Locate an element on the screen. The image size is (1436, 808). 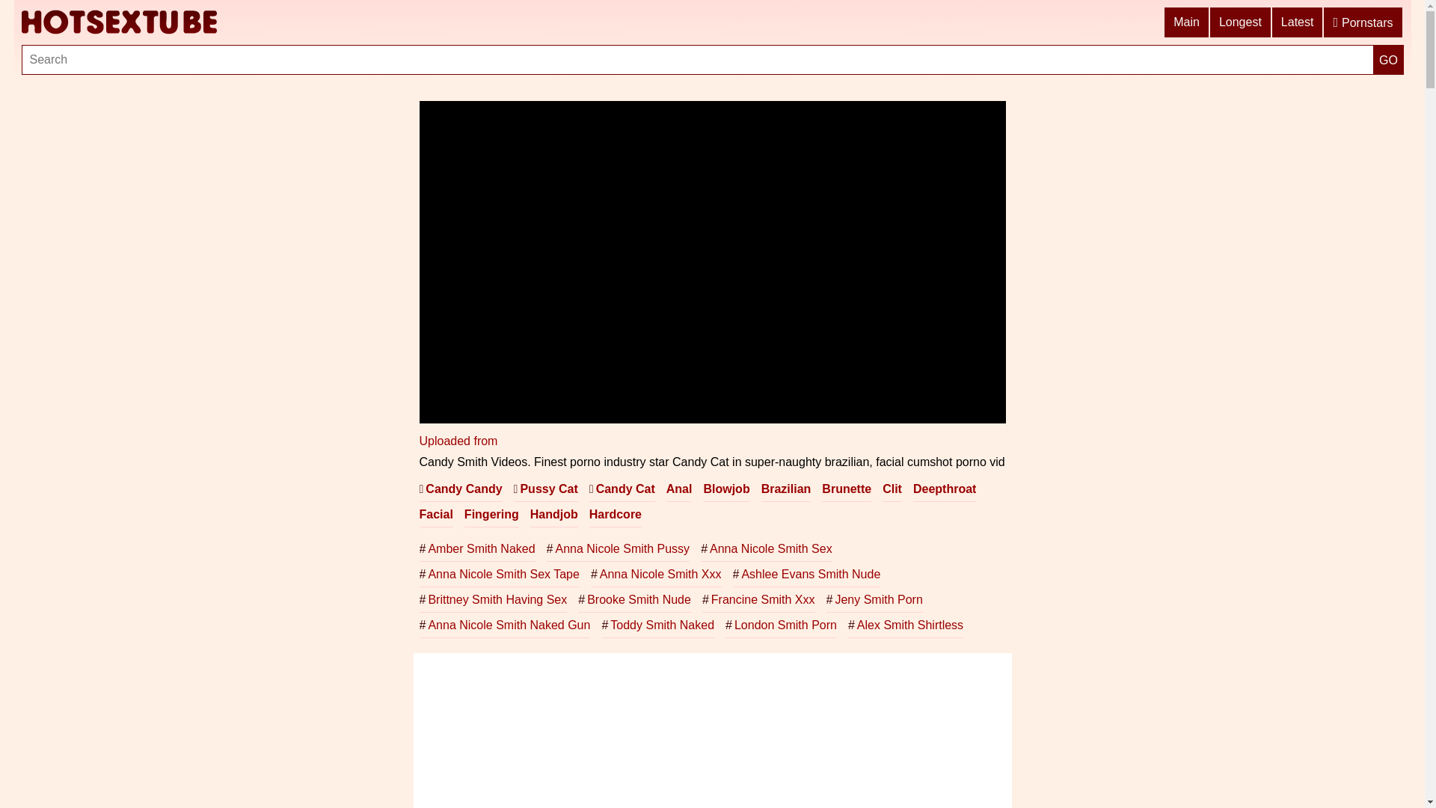
Handjob is located at coordinates (554, 515).